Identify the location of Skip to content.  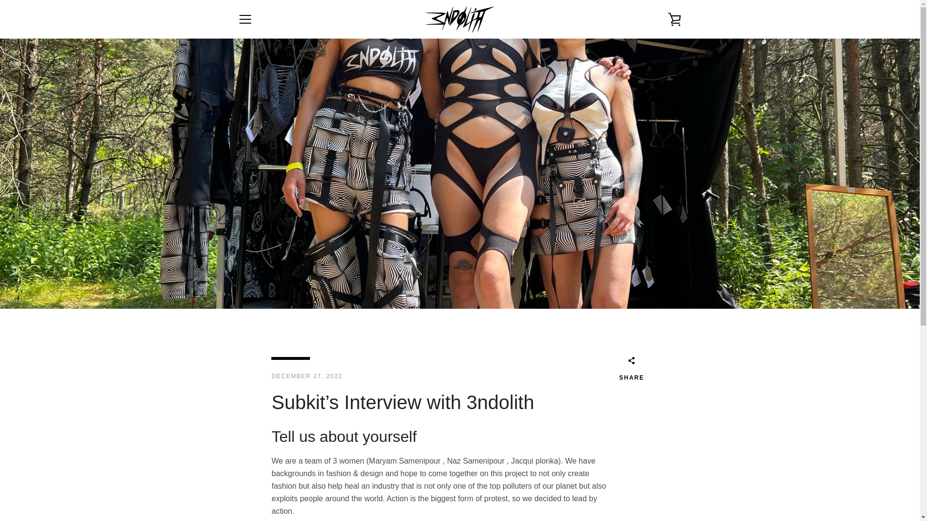
(0, 0).